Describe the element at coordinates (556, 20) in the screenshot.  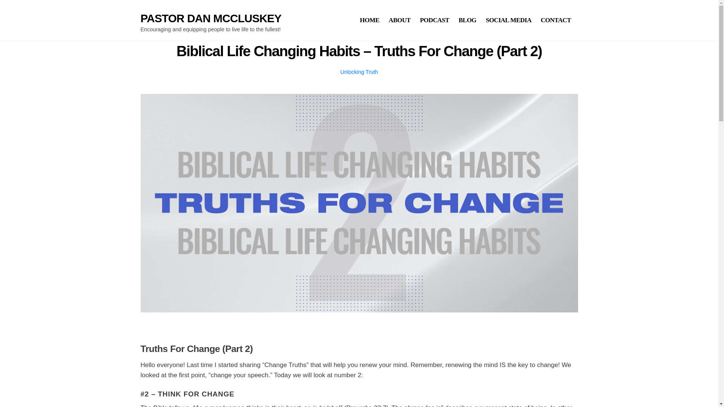
I see `ABOUT` at that location.